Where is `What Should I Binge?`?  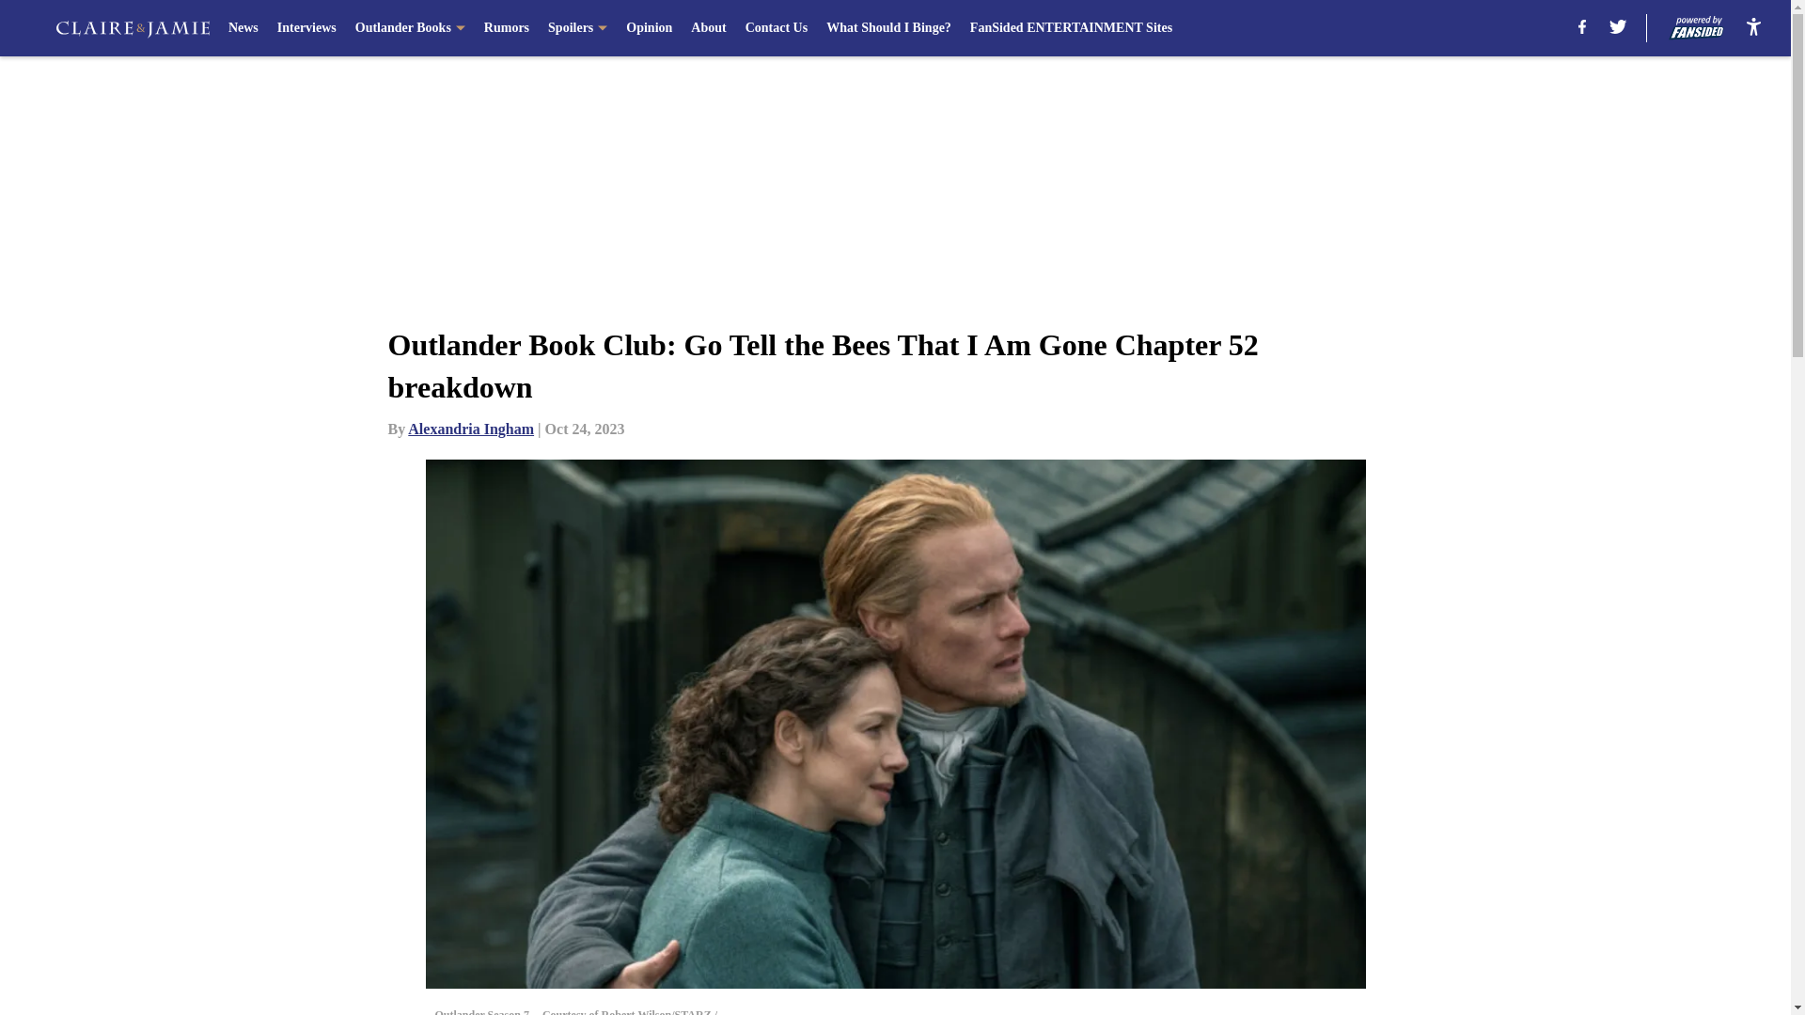 What Should I Binge? is located at coordinates (888, 28).